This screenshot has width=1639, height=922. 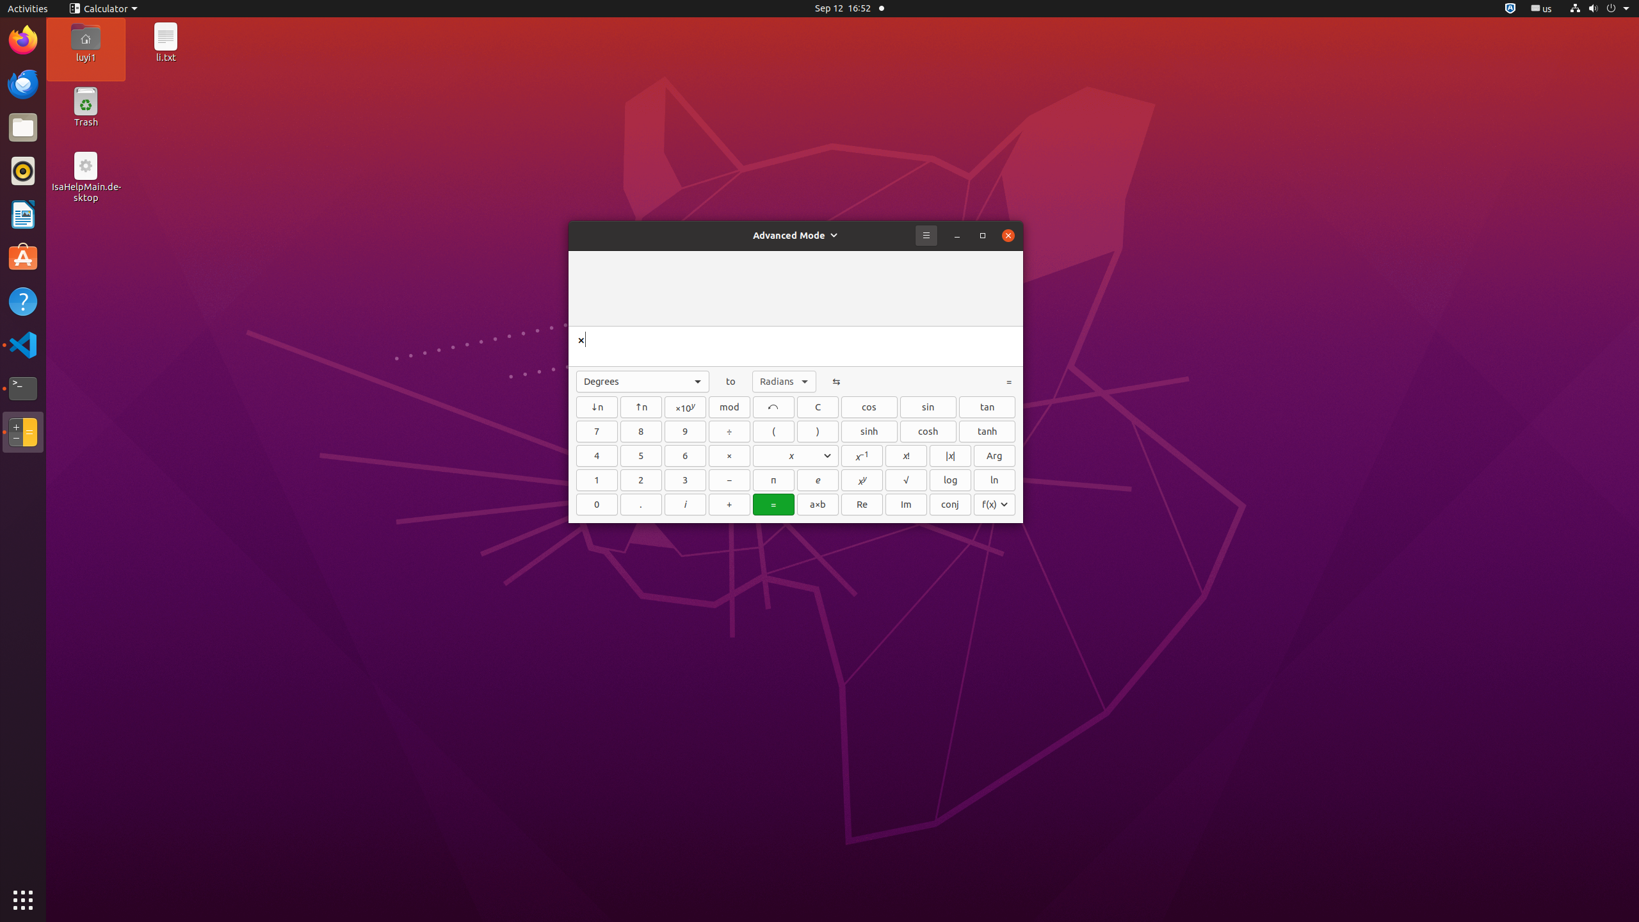 I want to click on =, so click(x=1009, y=382).